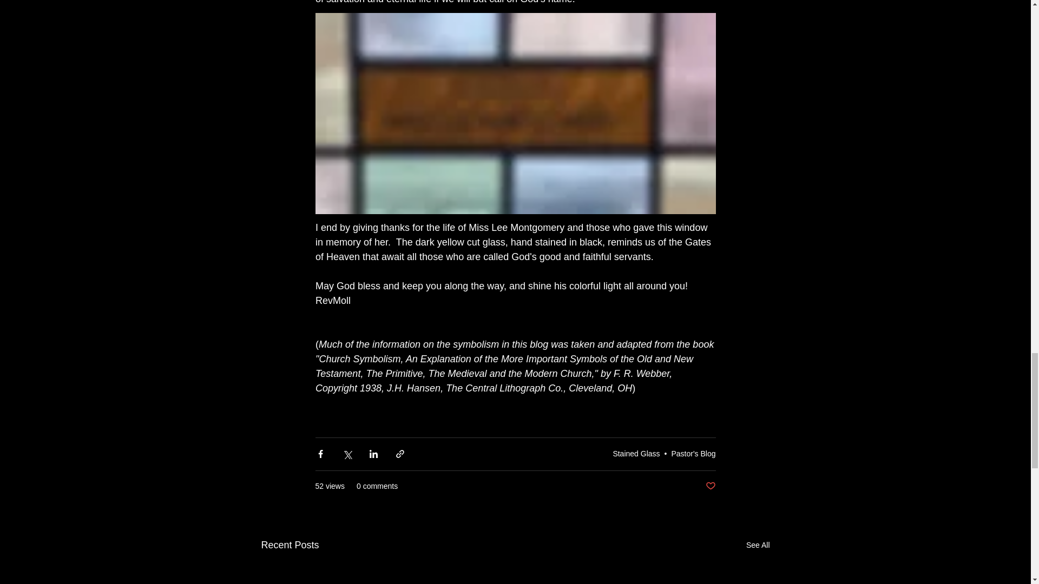  Describe the element at coordinates (693, 453) in the screenshot. I see `Pastor's Blog` at that location.